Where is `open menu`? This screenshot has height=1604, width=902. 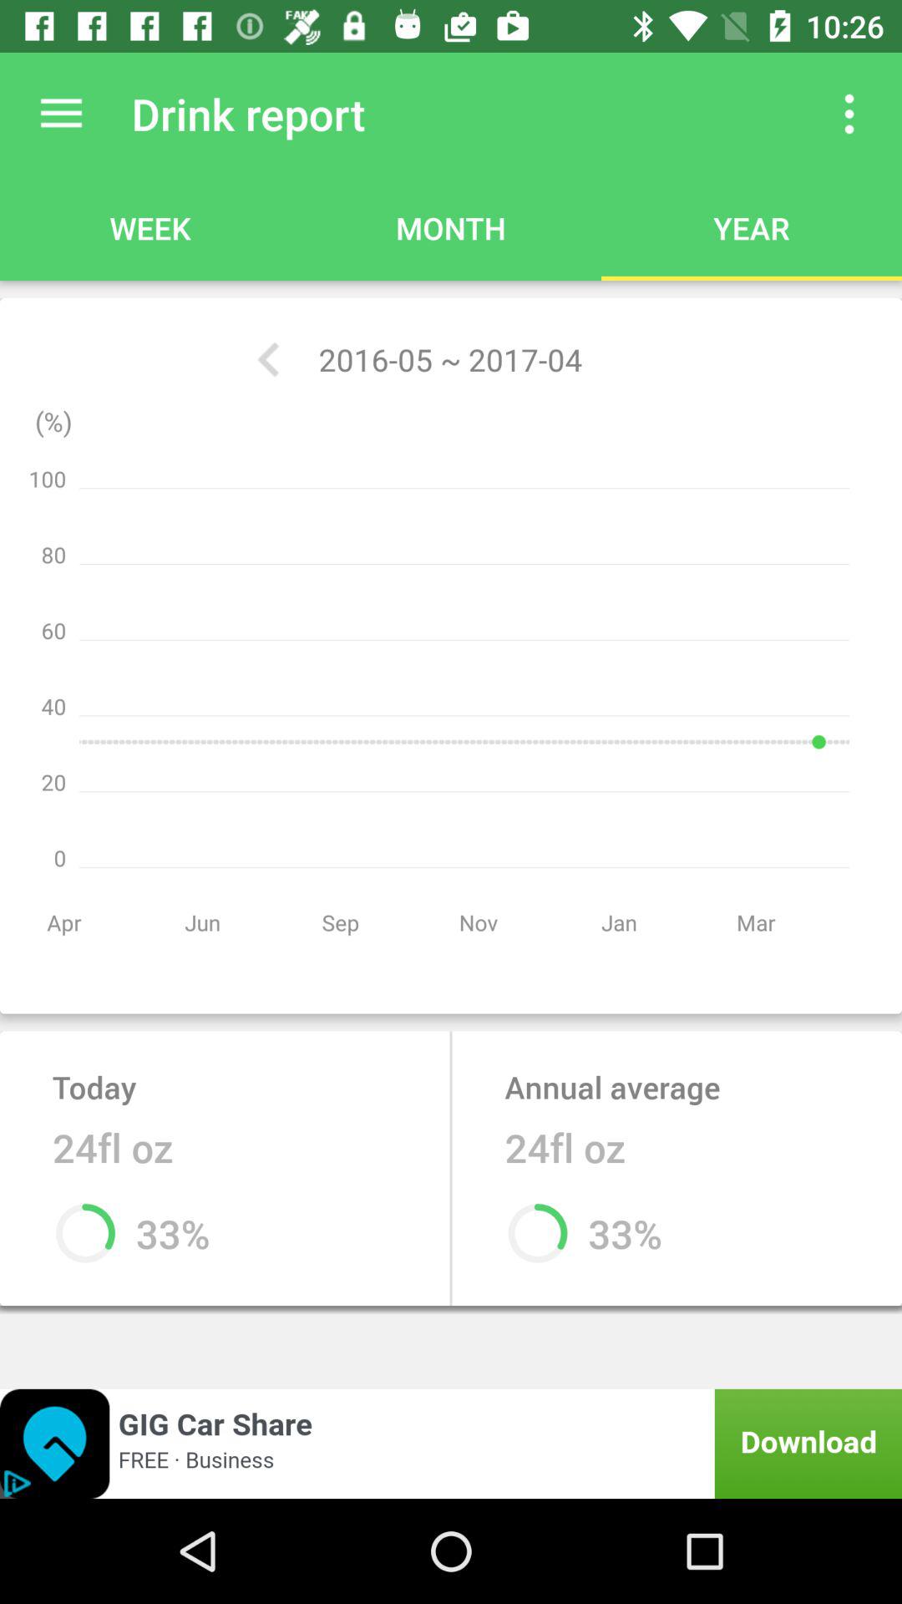 open menu is located at coordinates (62, 114).